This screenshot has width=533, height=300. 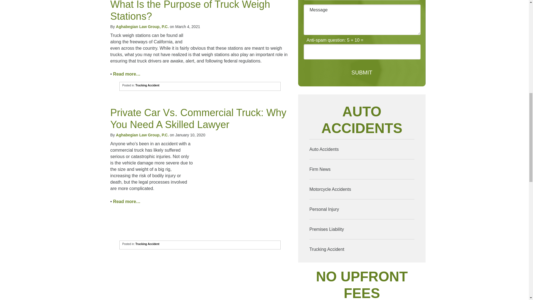 What do you see at coordinates (361, 249) in the screenshot?
I see `Trucking Accident` at bounding box center [361, 249].